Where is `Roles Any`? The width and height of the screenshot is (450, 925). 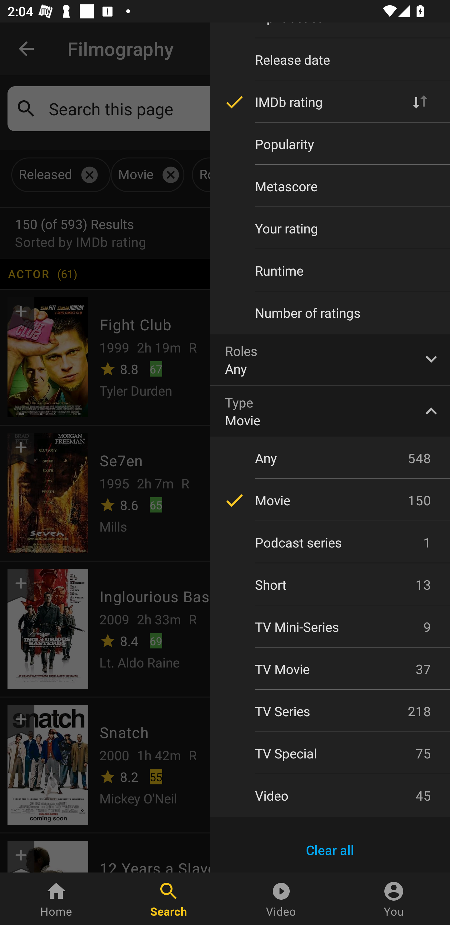 Roles Any is located at coordinates (330, 359).